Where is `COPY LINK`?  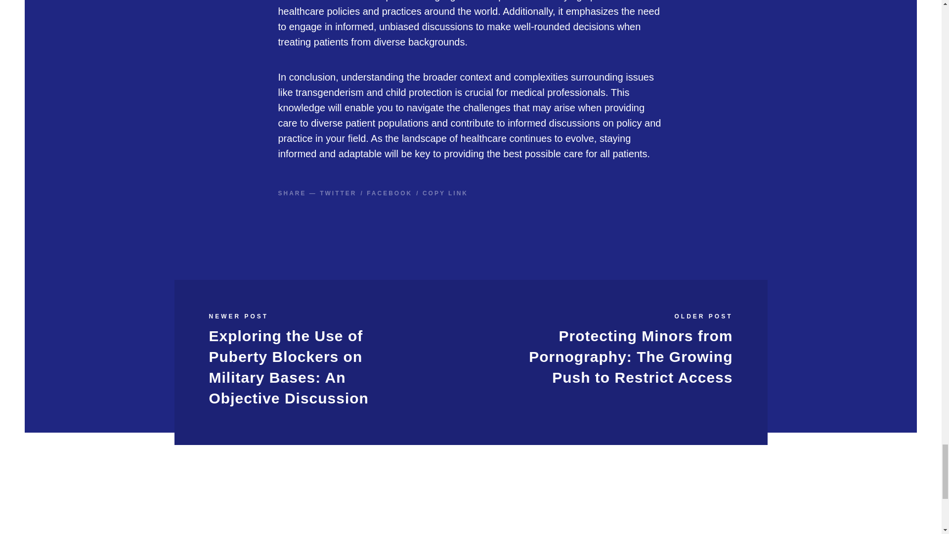 COPY LINK is located at coordinates (445, 193).